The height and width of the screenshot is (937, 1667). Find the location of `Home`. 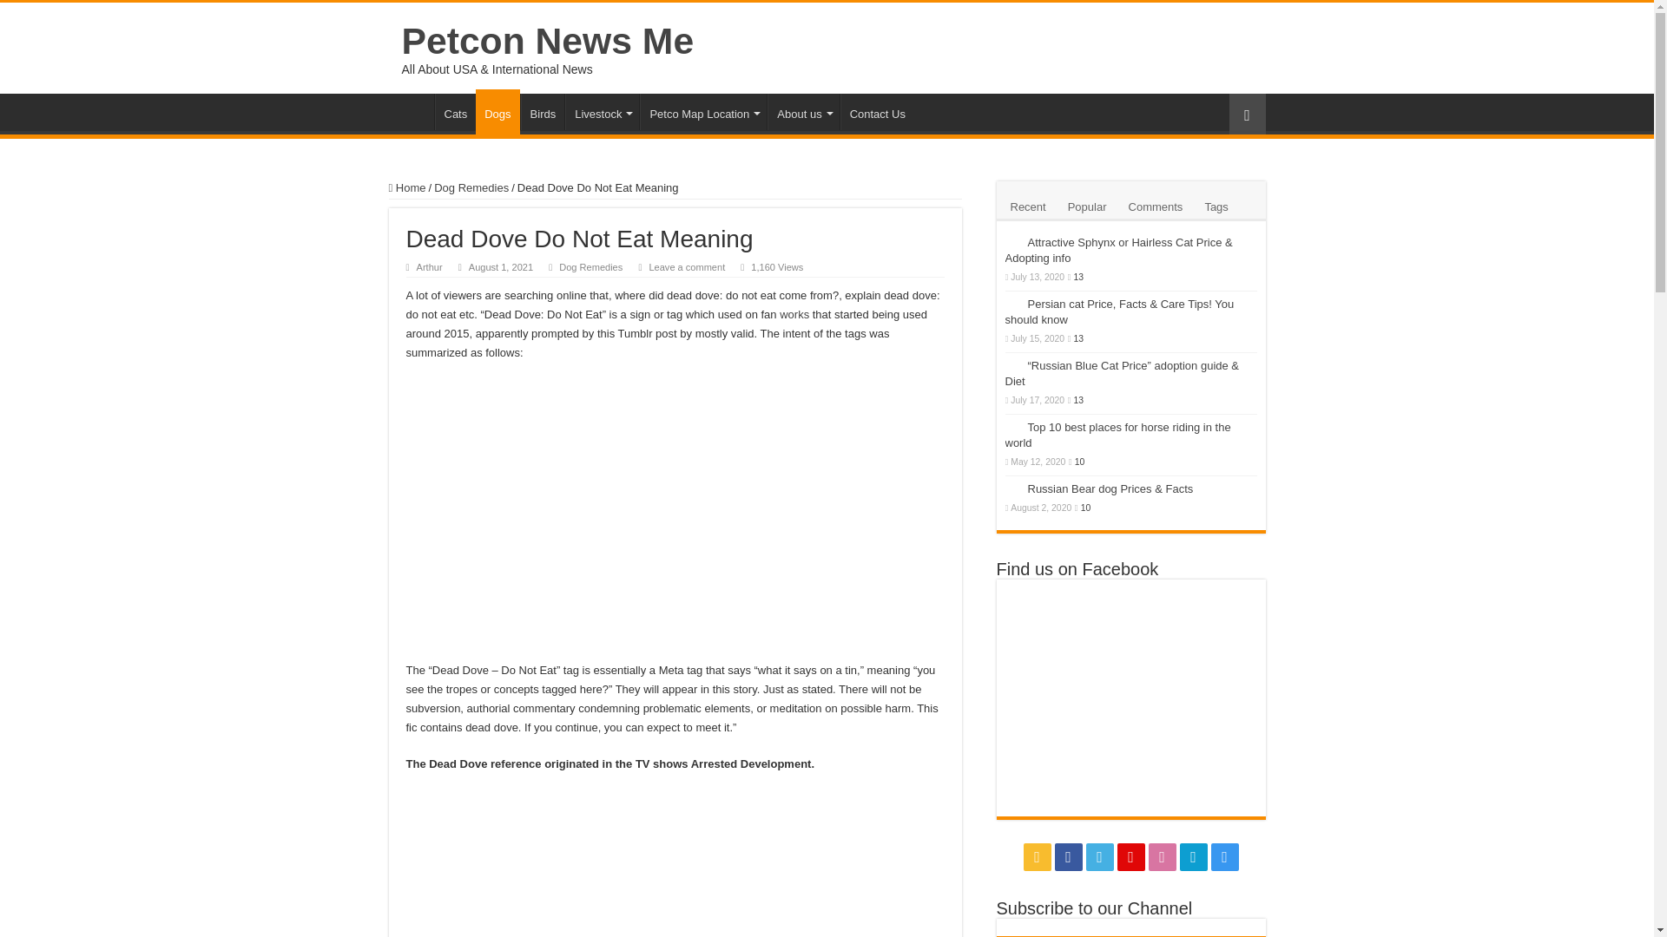

Home is located at coordinates (407, 187).